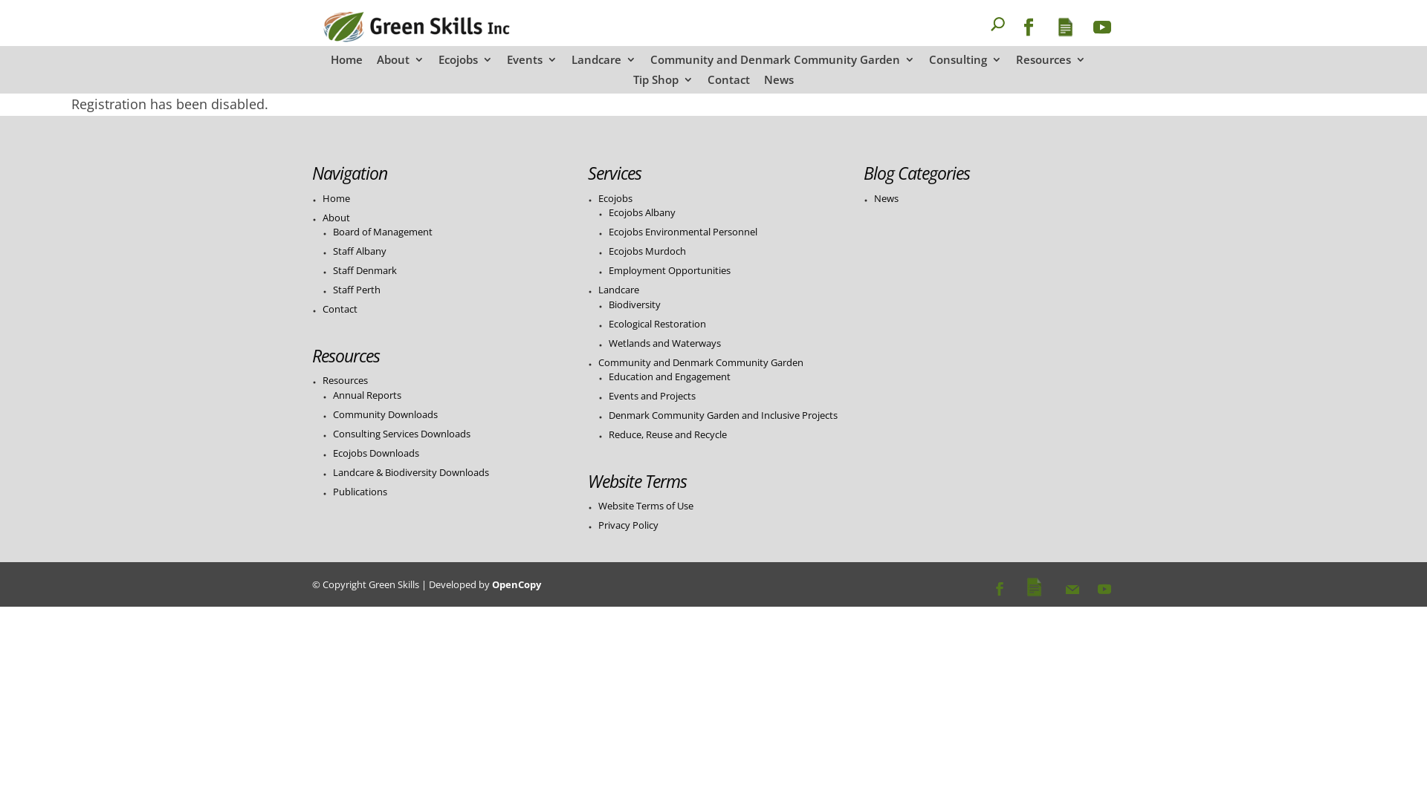 The width and height of the screenshot is (1427, 802). Describe the element at coordinates (365, 270) in the screenshot. I see `Staff Denmark` at that location.